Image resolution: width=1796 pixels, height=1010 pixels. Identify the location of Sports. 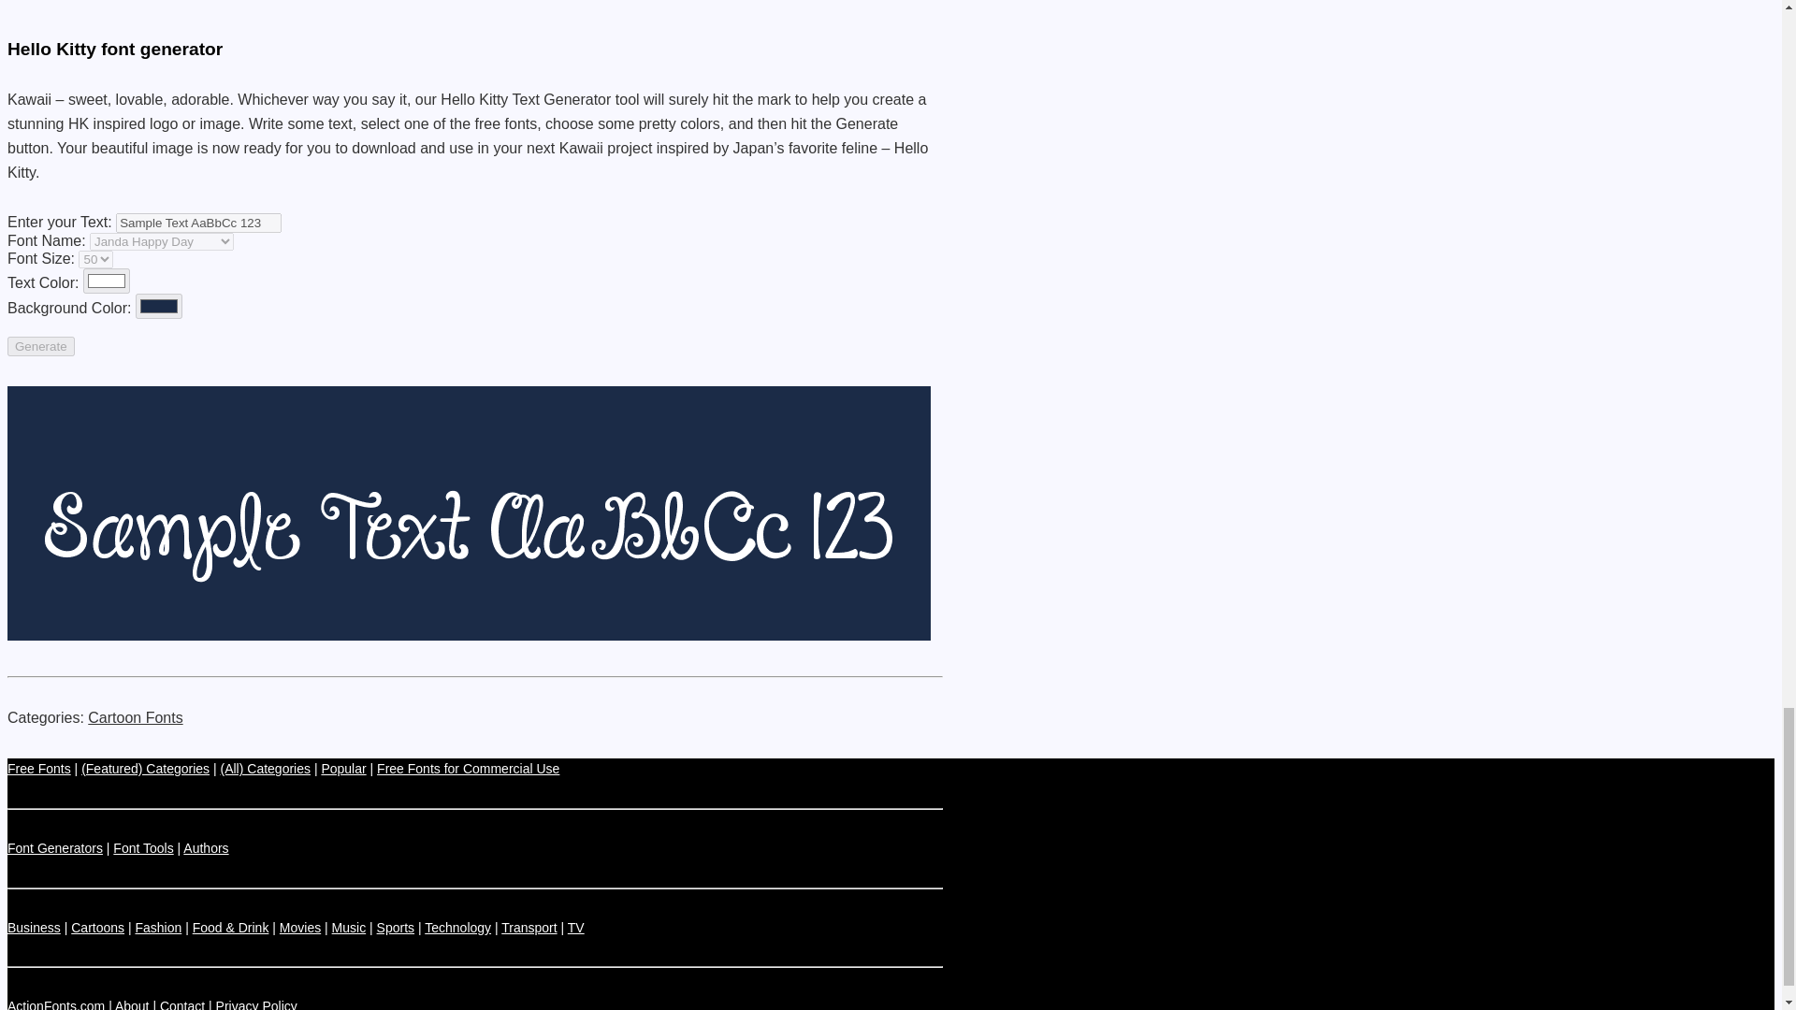
(396, 928).